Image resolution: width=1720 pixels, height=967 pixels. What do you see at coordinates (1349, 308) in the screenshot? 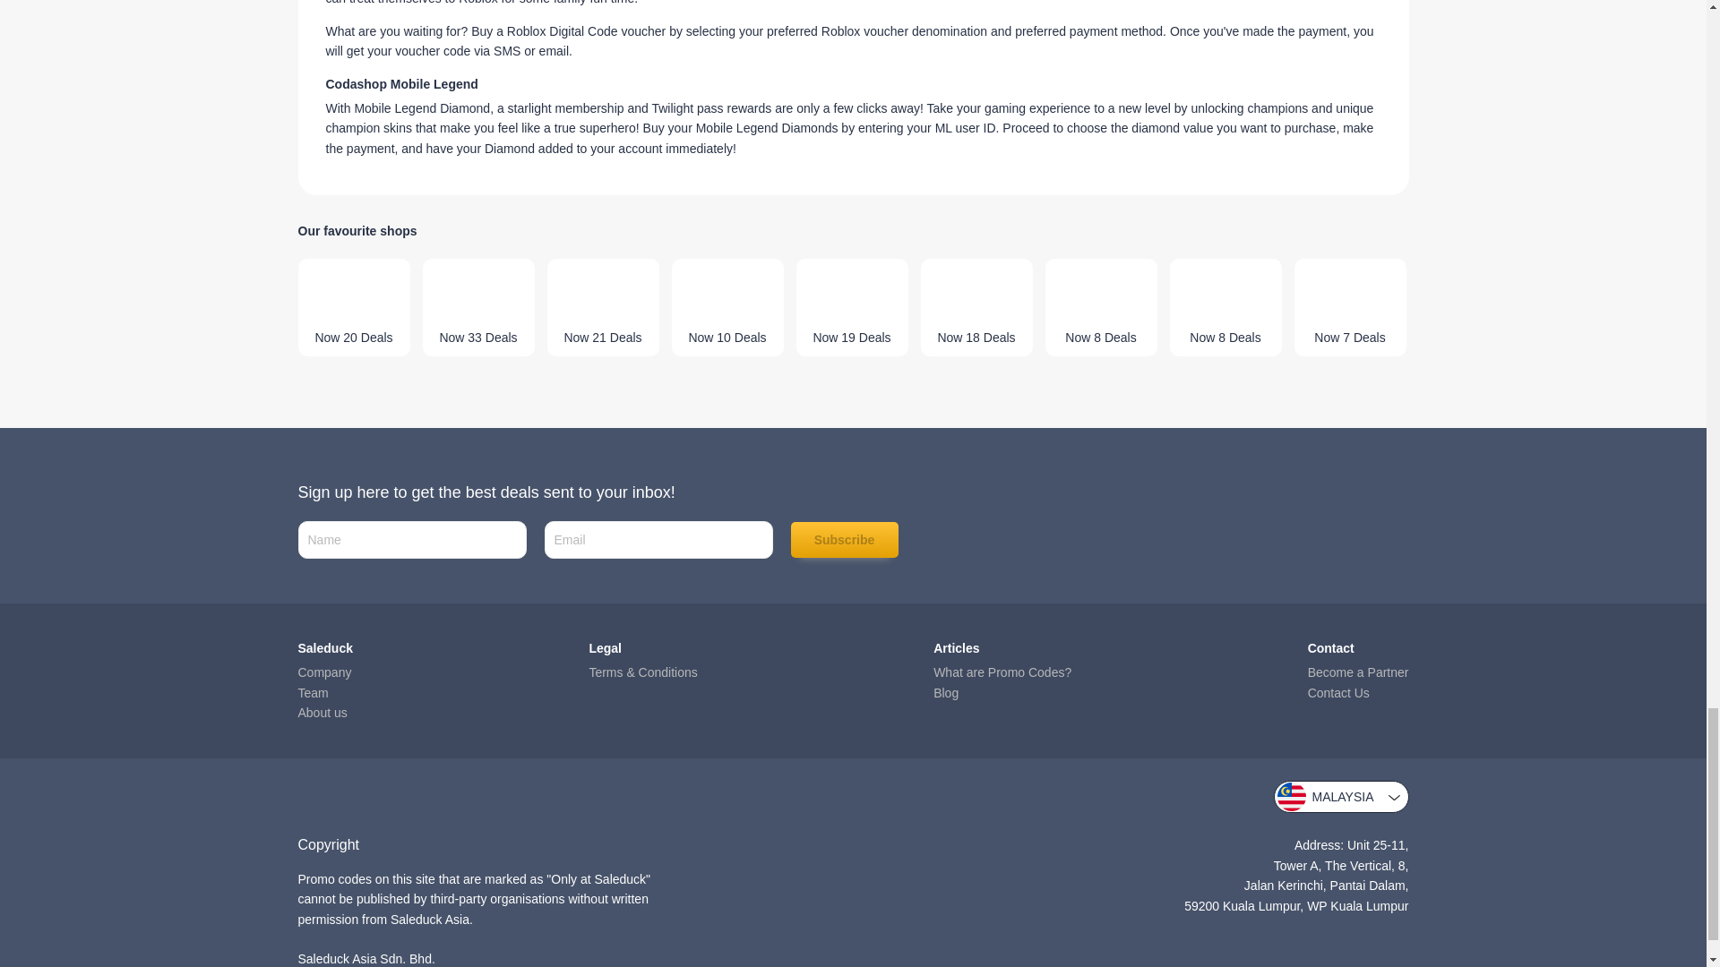
I see `Now 7 Deals` at bounding box center [1349, 308].